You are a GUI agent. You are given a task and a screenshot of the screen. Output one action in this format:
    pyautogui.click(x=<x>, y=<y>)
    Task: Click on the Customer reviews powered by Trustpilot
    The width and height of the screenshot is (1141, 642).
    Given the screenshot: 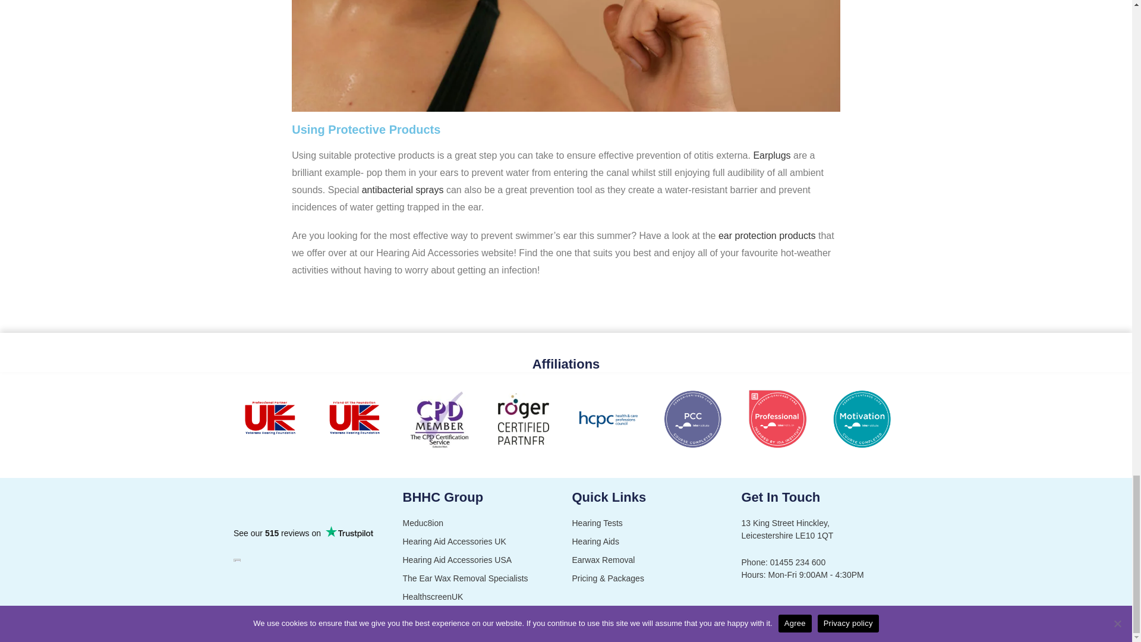 What is the action you would take?
    pyautogui.click(x=302, y=533)
    